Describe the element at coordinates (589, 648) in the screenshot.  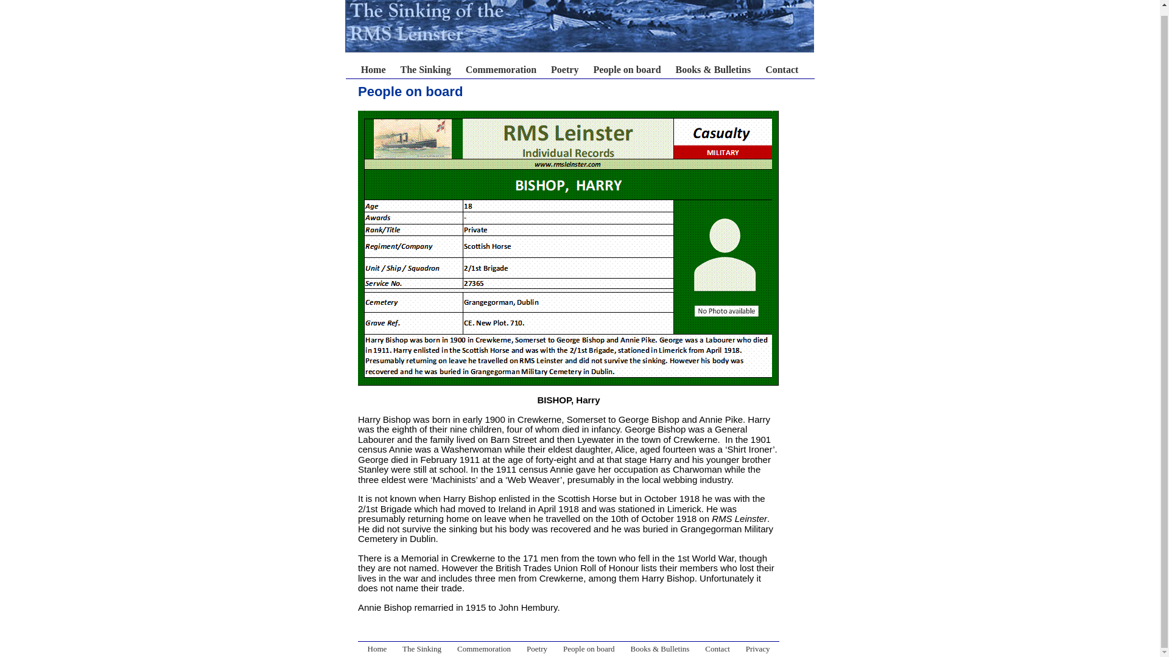
I see `People on board` at that location.